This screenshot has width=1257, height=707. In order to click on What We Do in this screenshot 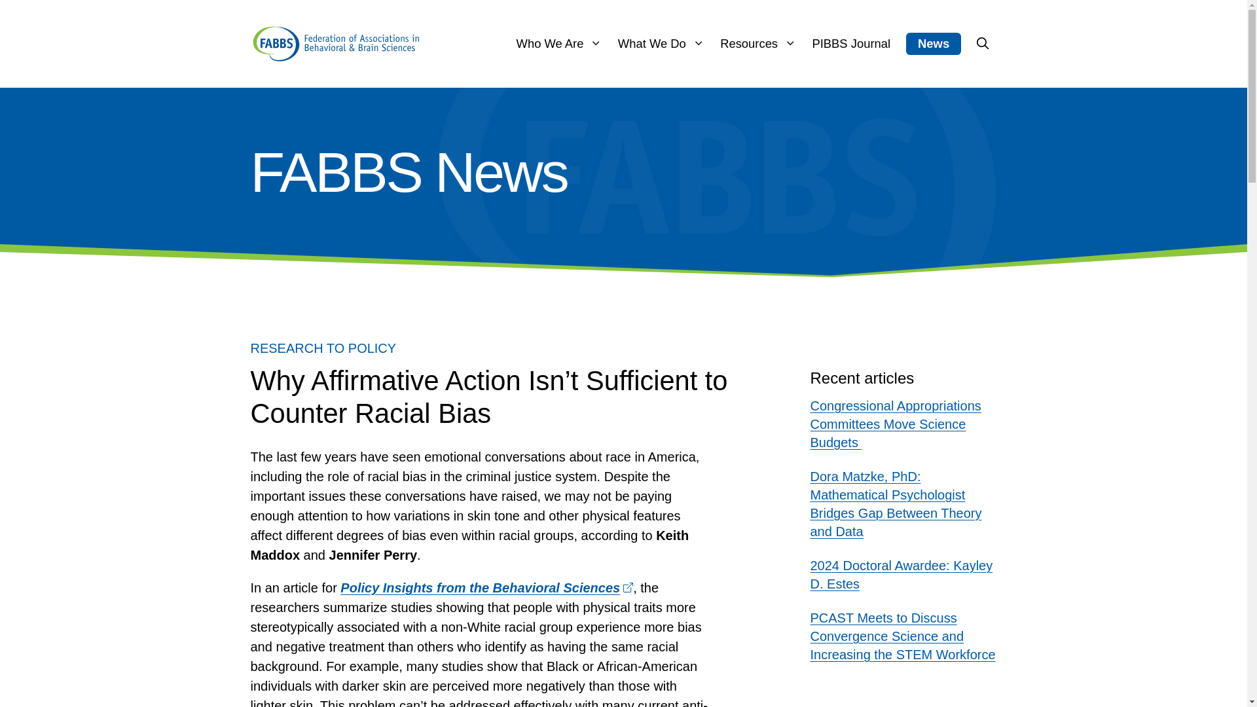, I will do `click(661, 43)`.